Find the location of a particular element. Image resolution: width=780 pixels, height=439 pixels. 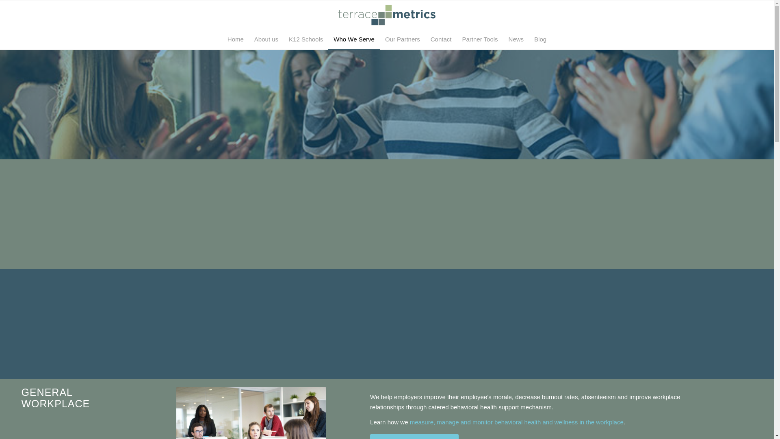

Our Partners is located at coordinates (402, 39).